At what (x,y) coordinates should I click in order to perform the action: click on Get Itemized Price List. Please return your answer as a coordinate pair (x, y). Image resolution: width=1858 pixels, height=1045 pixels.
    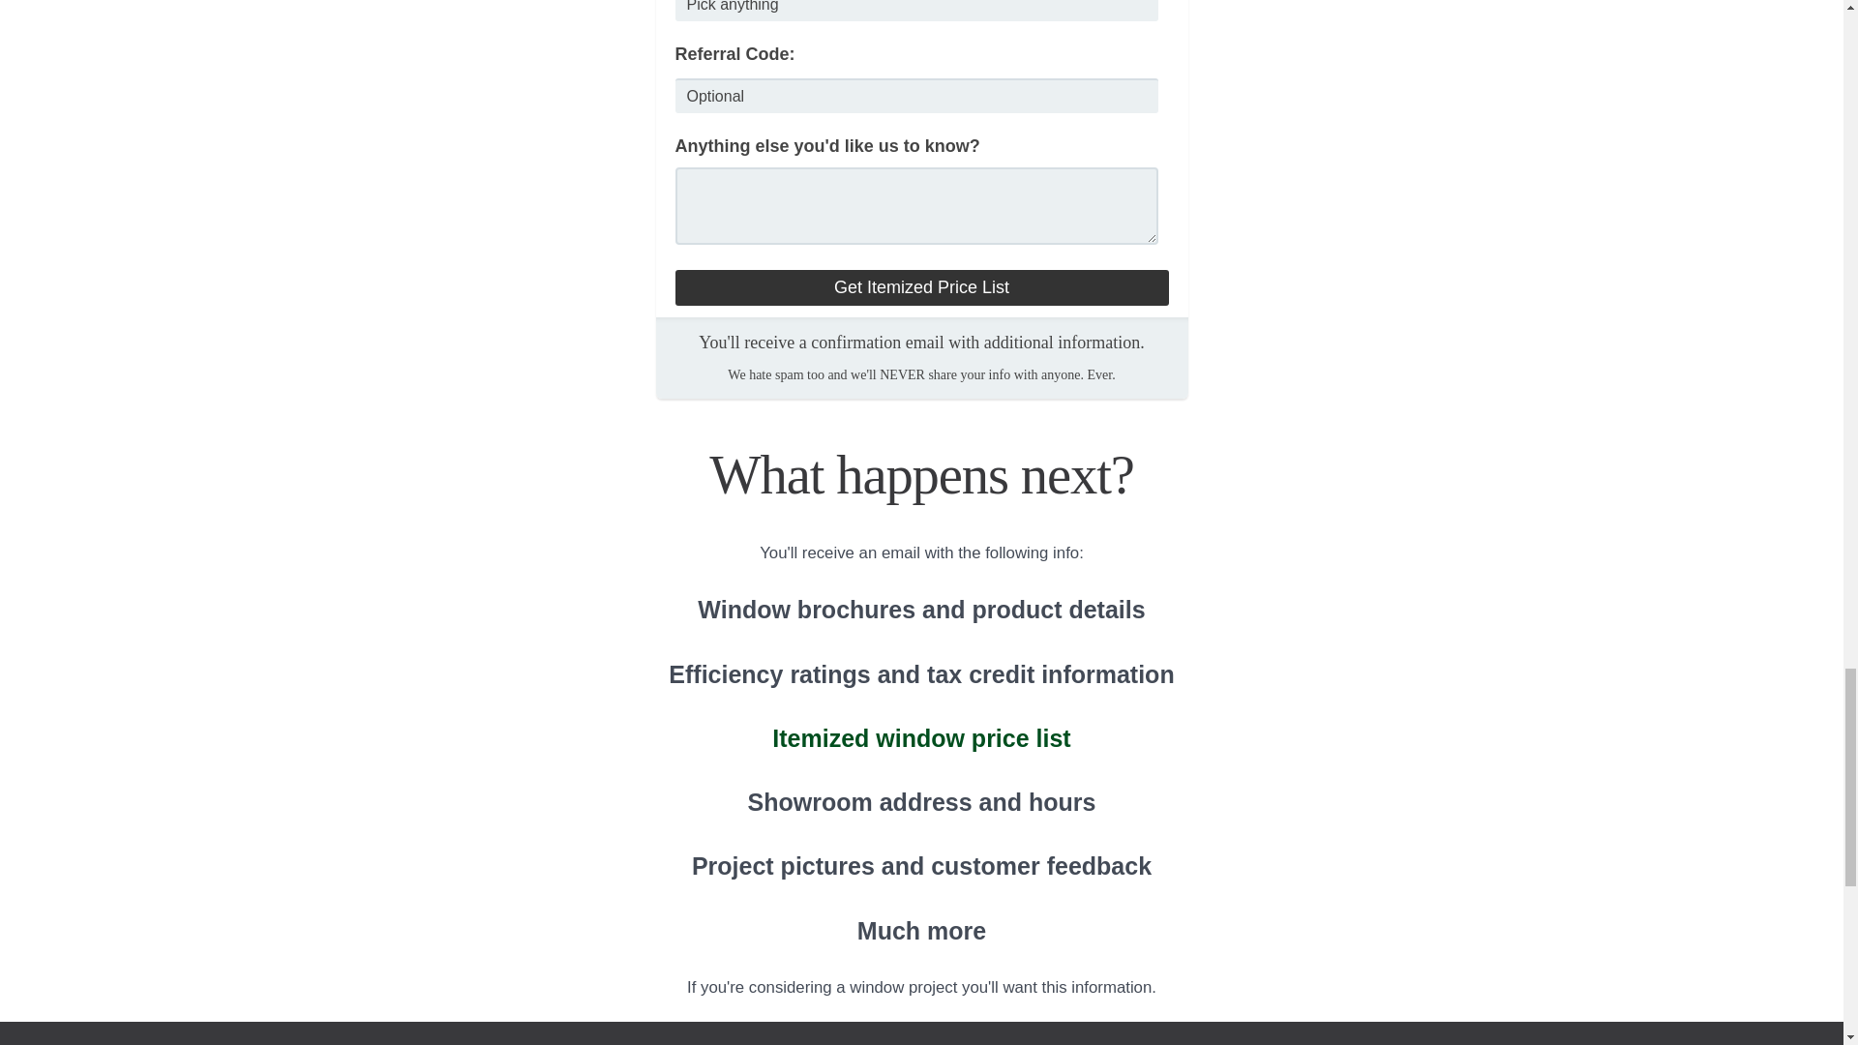
    Looking at the image, I should click on (921, 287).